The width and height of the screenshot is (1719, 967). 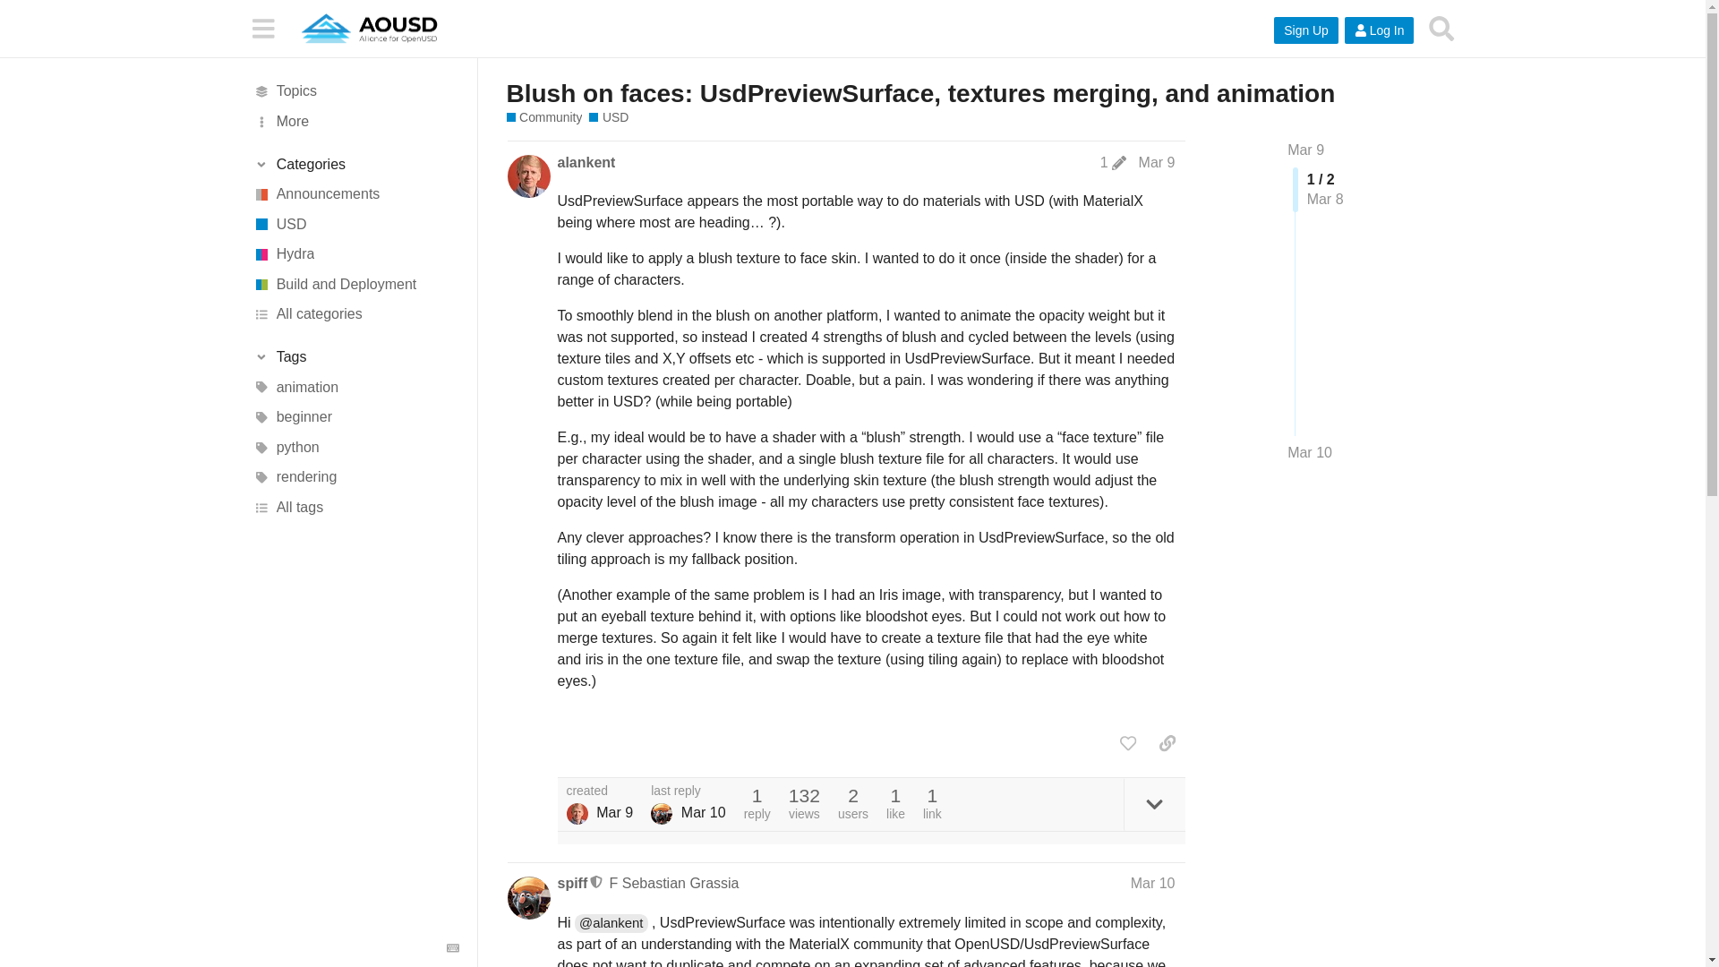 What do you see at coordinates (1310, 453) in the screenshot?
I see `Mar 10` at bounding box center [1310, 453].